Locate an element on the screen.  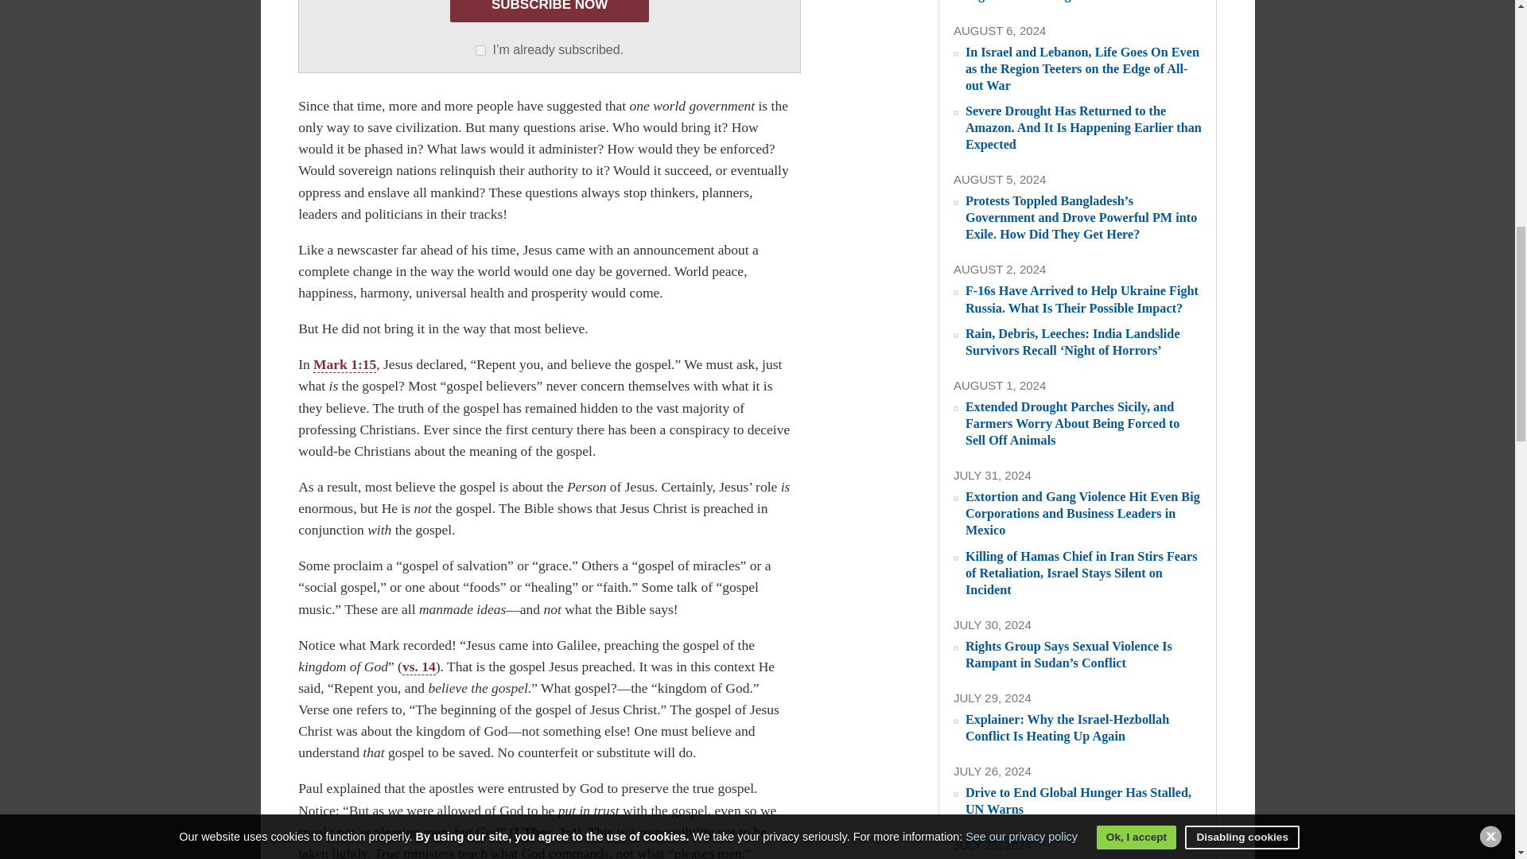
View scripture is located at coordinates (418, 667).